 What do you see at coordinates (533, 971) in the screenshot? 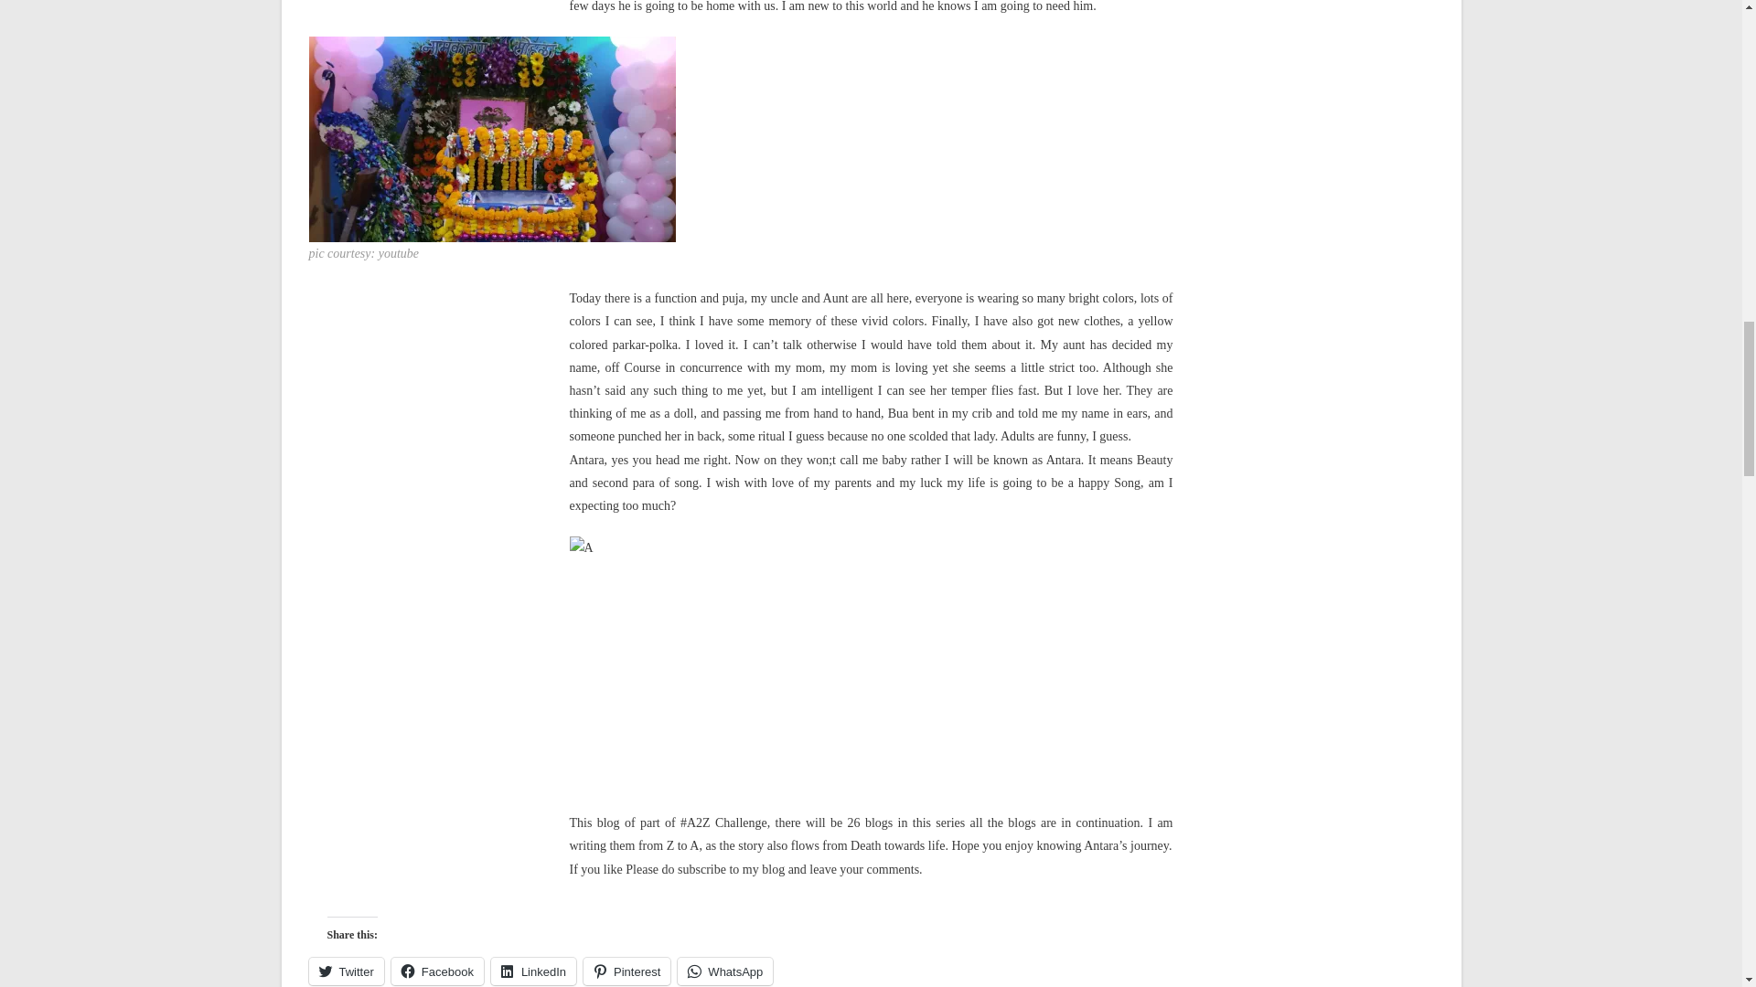
I see `LinkedIn` at bounding box center [533, 971].